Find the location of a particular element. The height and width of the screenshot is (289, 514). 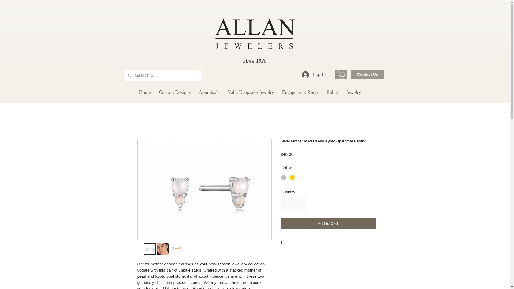

Jewelry is located at coordinates (353, 92).